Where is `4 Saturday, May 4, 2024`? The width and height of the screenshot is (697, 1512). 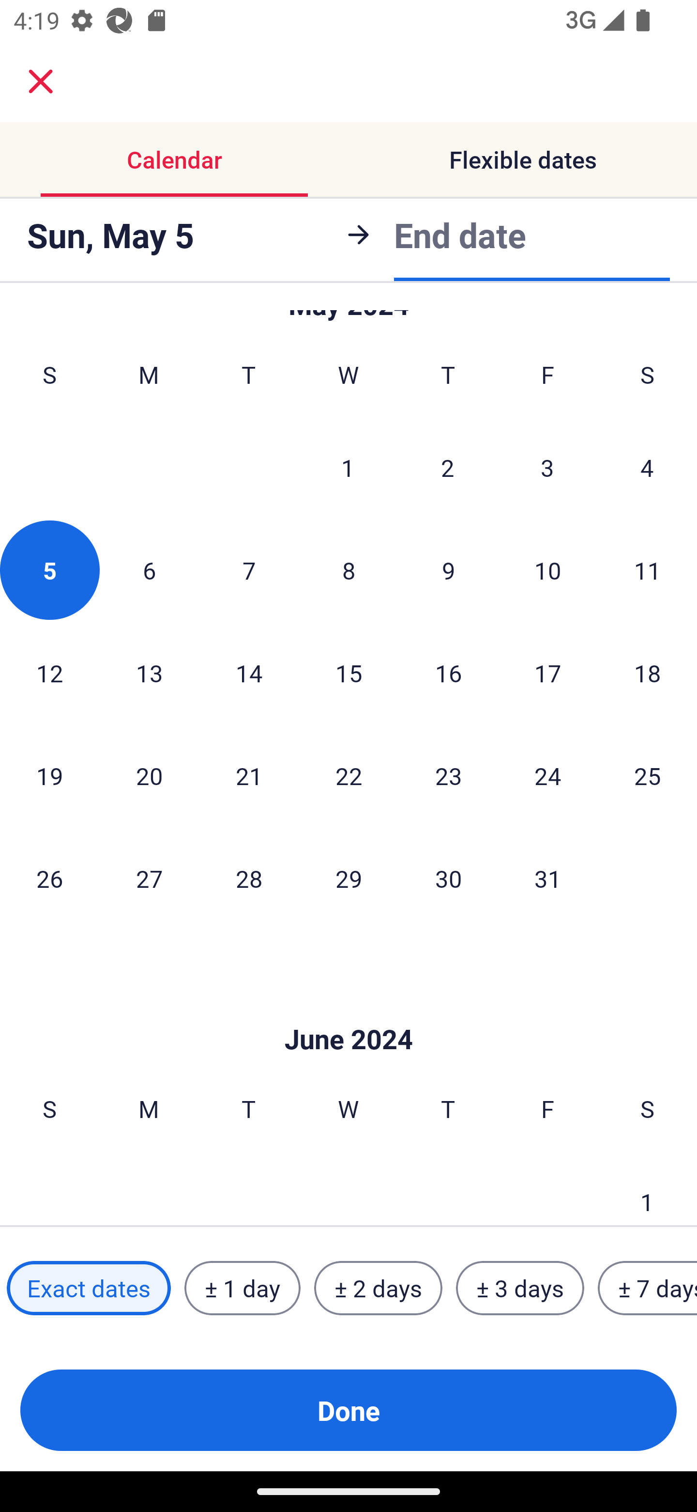
4 Saturday, May 4, 2024 is located at coordinates (647, 467).